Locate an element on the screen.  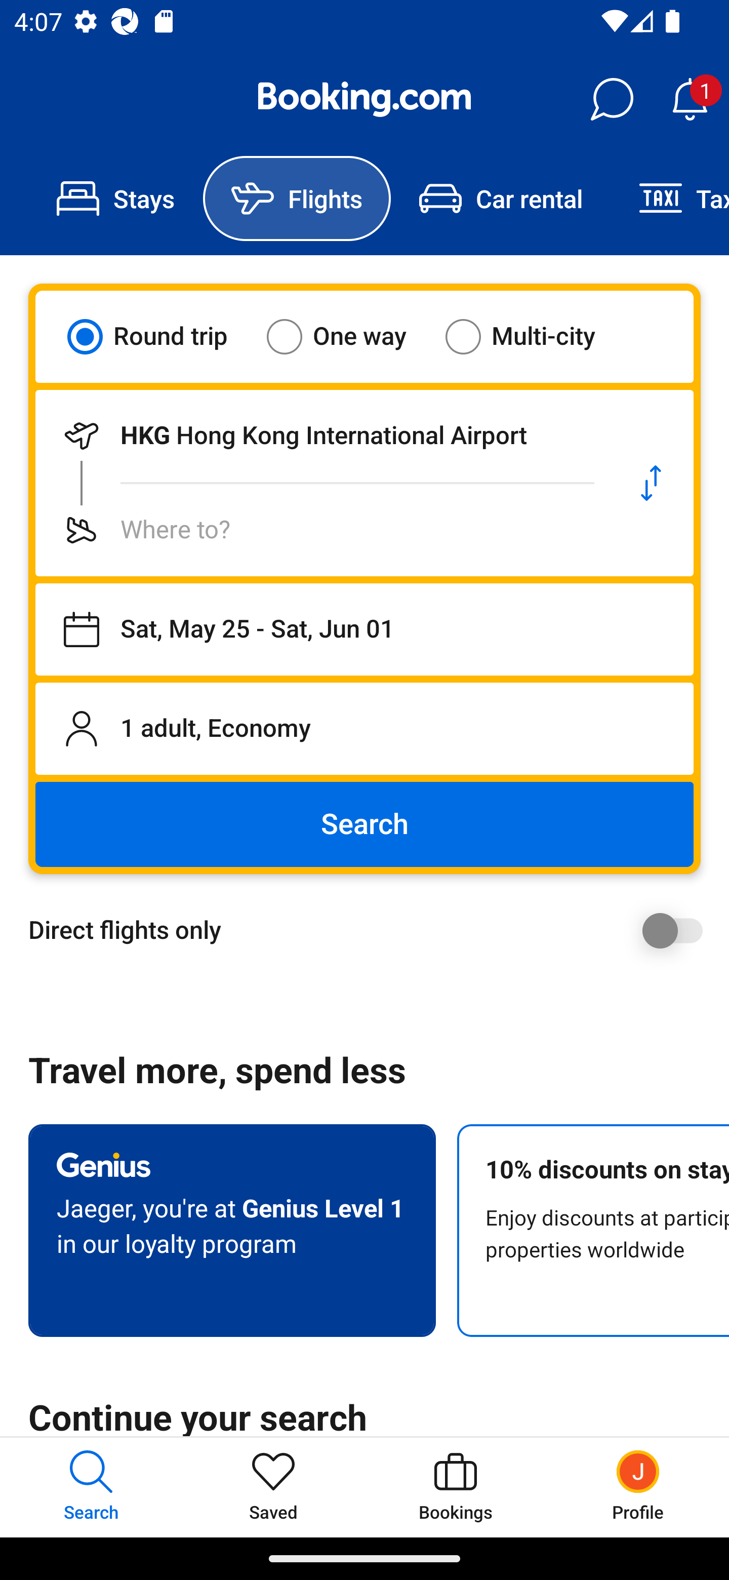
Direct flights only is located at coordinates (372, 930).